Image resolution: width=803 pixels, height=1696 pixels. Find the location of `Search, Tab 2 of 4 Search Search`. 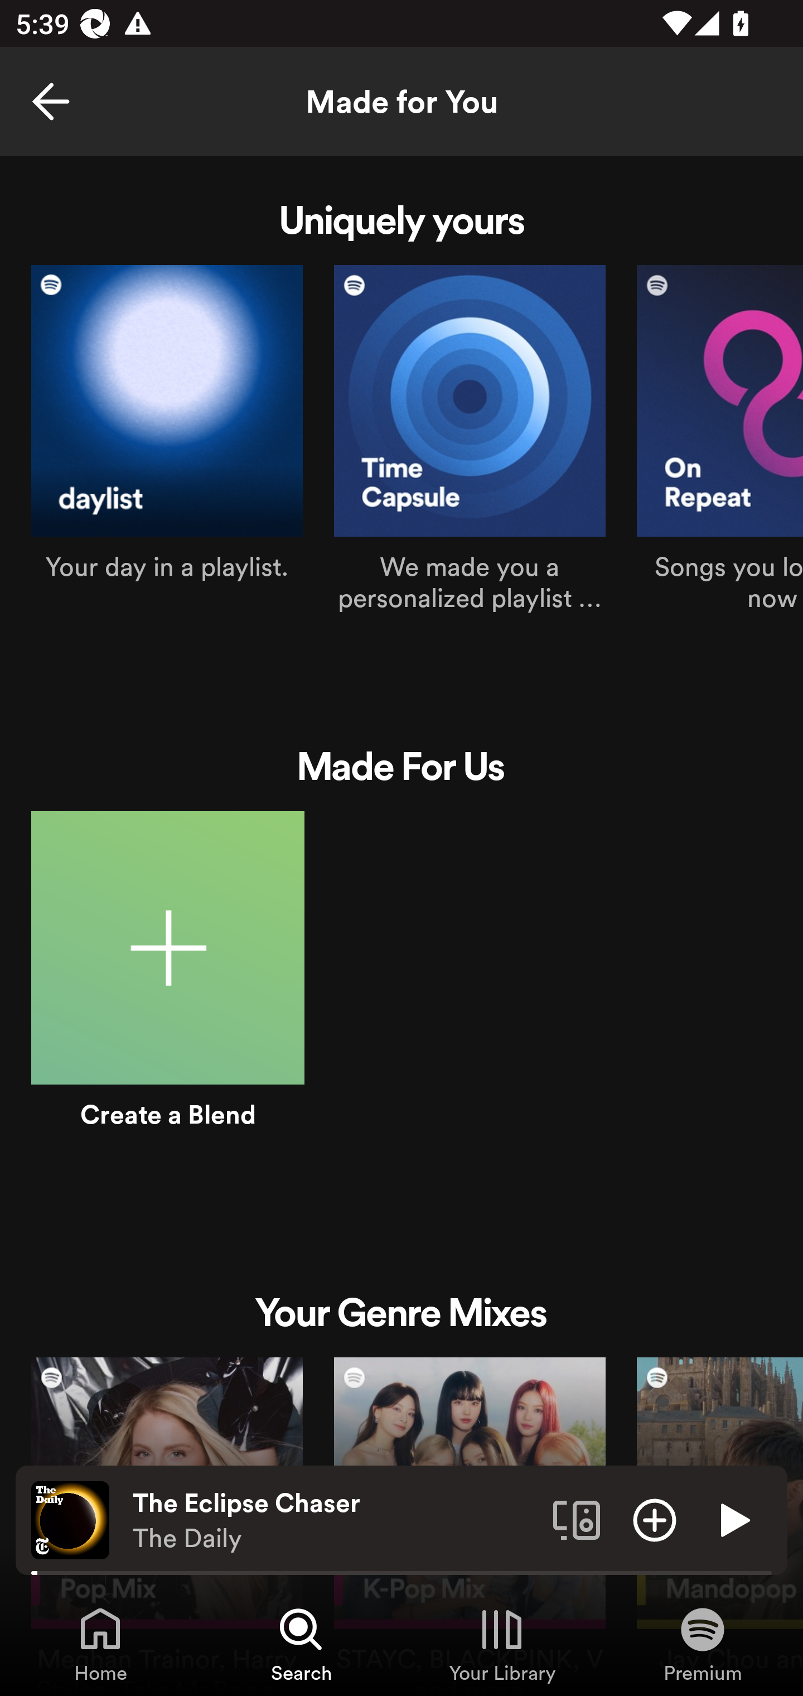

Search, Tab 2 of 4 Search Search is located at coordinates (301, 1644).